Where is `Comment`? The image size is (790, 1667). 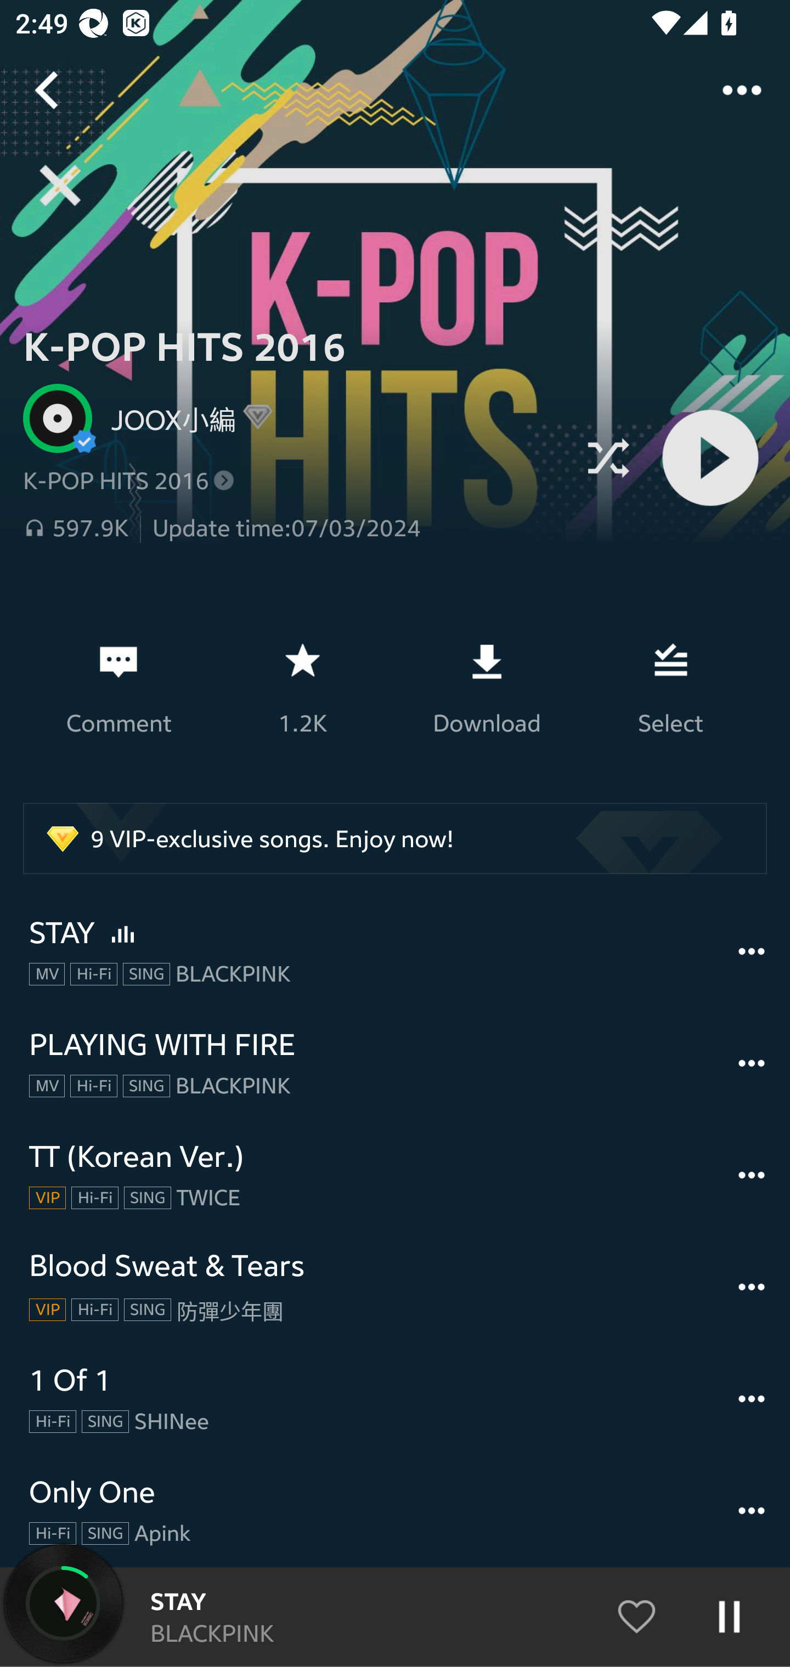
Comment is located at coordinates (119, 688).